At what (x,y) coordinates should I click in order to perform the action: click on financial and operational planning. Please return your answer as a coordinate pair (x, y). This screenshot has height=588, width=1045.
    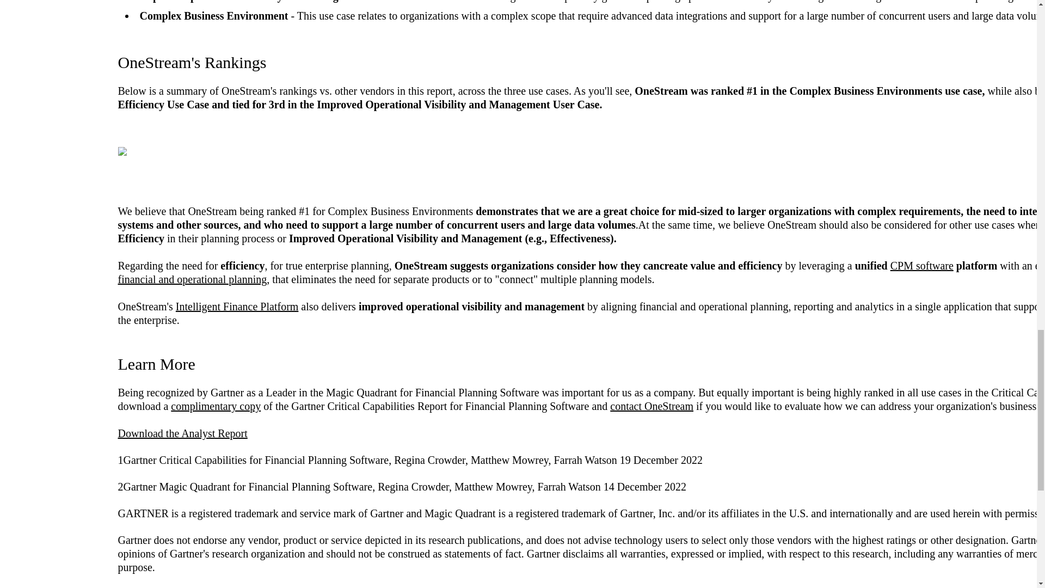
    Looking at the image, I should click on (192, 279).